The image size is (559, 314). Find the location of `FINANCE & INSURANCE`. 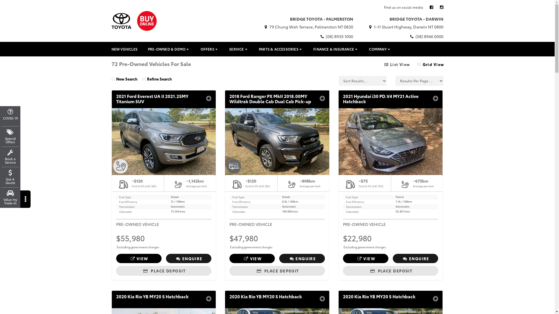

FINANCE & INSURANCE is located at coordinates (336, 49).